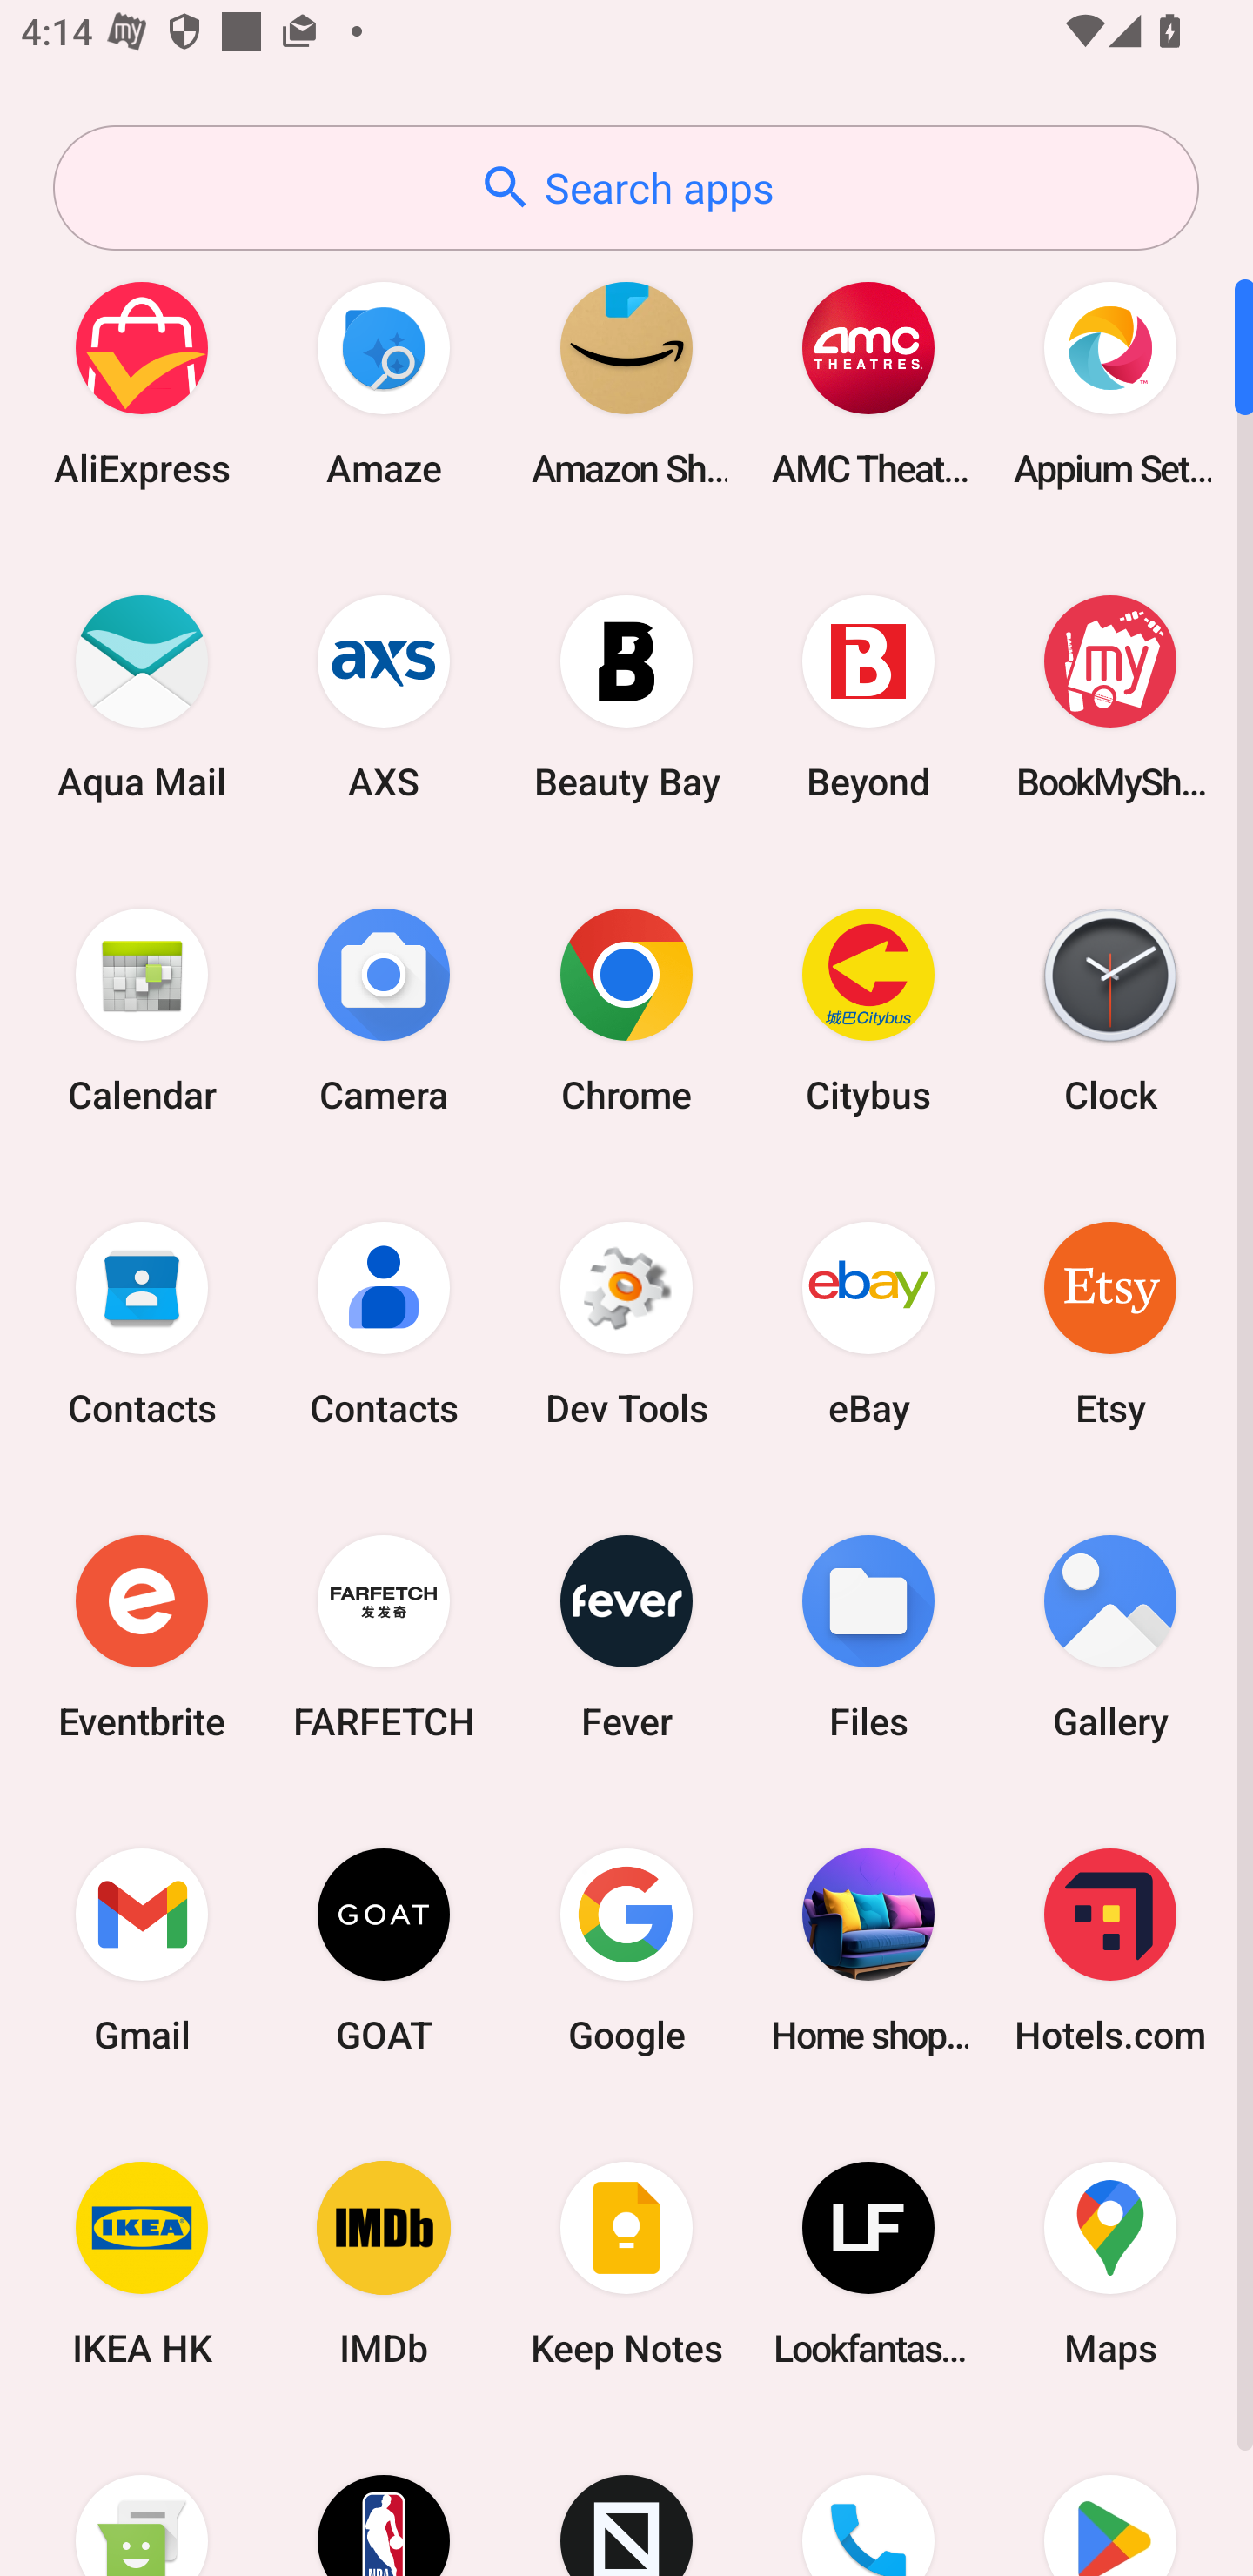  What do you see at coordinates (626, 696) in the screenshot?
I see `Beauty Bay` at bounding box center [626, 696].